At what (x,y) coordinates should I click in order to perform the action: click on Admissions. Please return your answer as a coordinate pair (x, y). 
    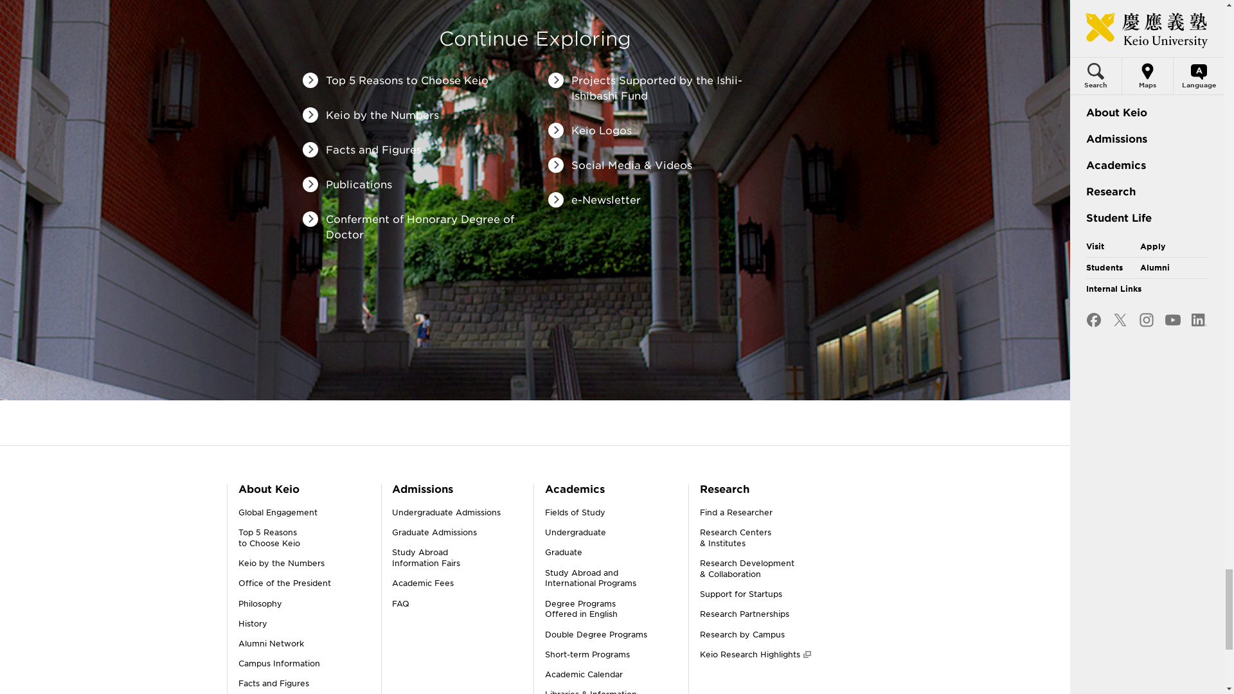
    Looking at the image, I should click on (279, 663).